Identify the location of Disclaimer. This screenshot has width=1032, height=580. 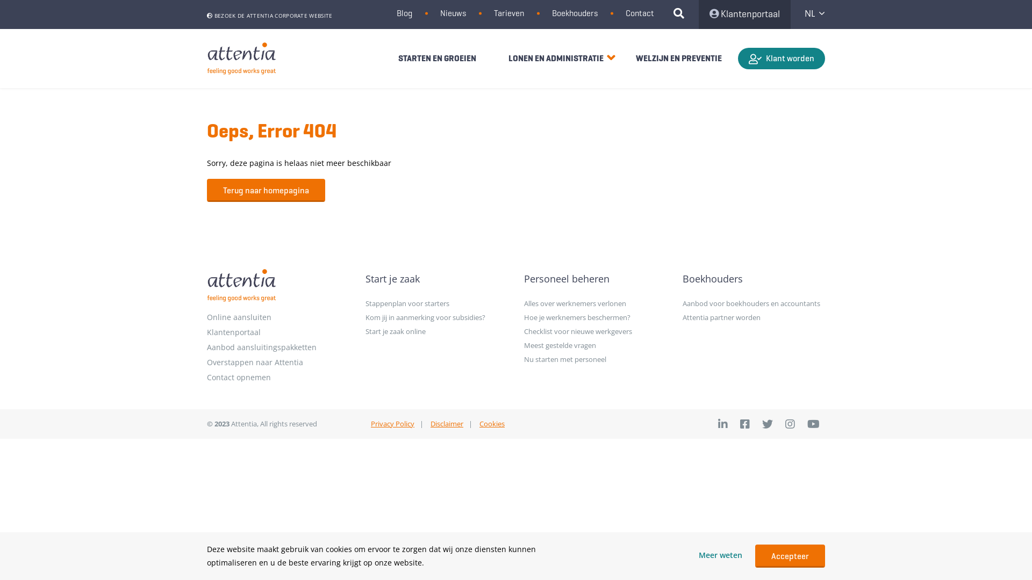
(447, 423).